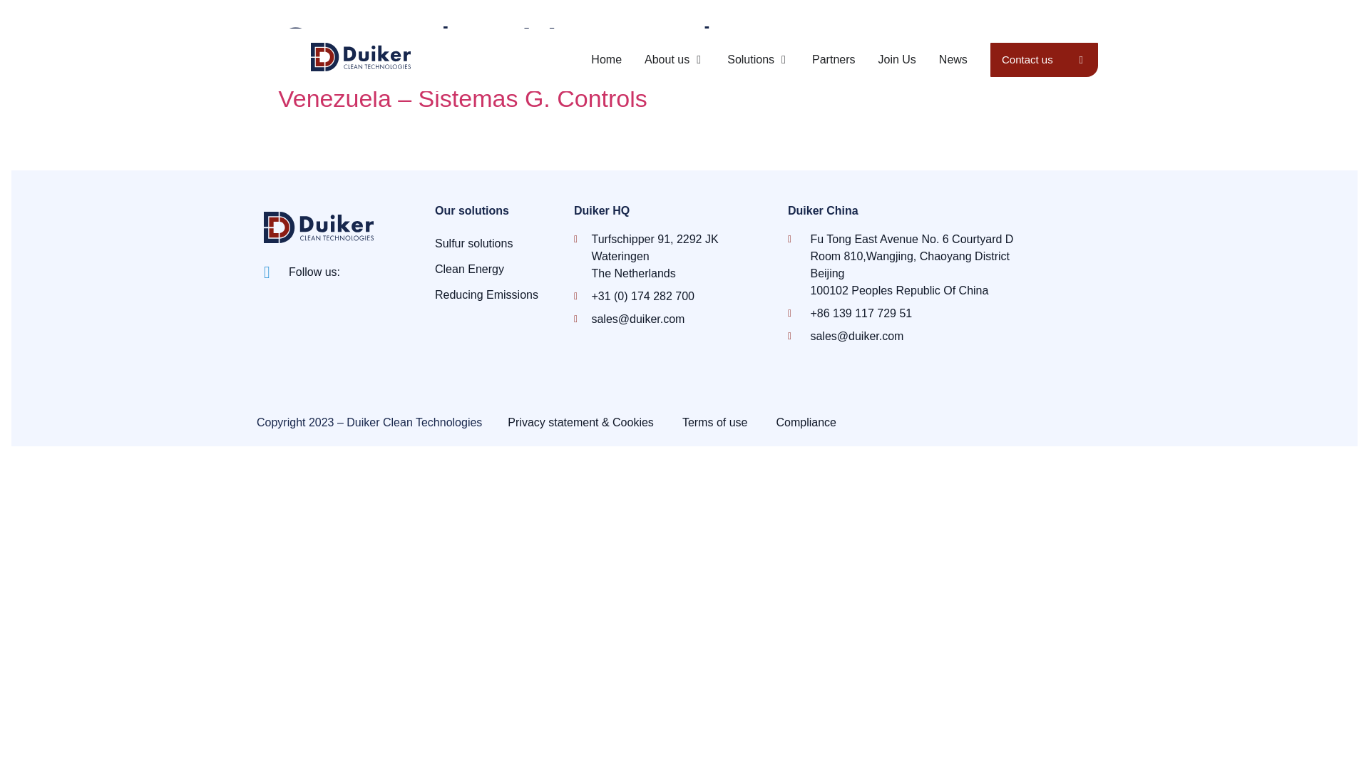 This screenshot has height=770, width=1369. Describe the element at coordinates (607, 60) in the screenshot. I see `Home` at that location.